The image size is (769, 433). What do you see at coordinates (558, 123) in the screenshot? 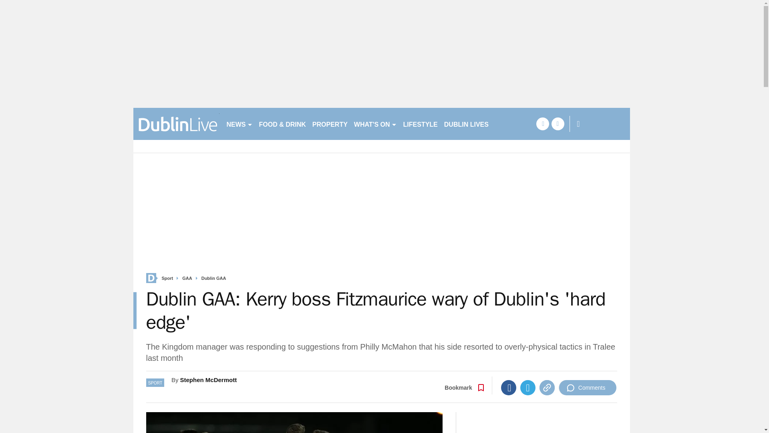
I see `twitter` at bounding box center [558, 123].